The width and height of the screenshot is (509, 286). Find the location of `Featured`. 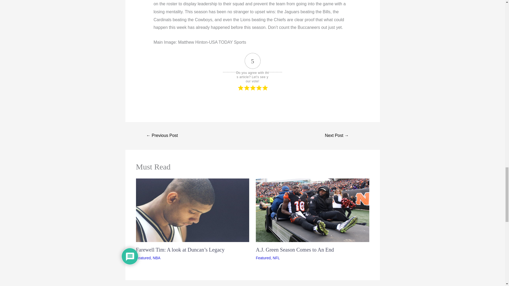

Featured is located at coordinates (143, 258).